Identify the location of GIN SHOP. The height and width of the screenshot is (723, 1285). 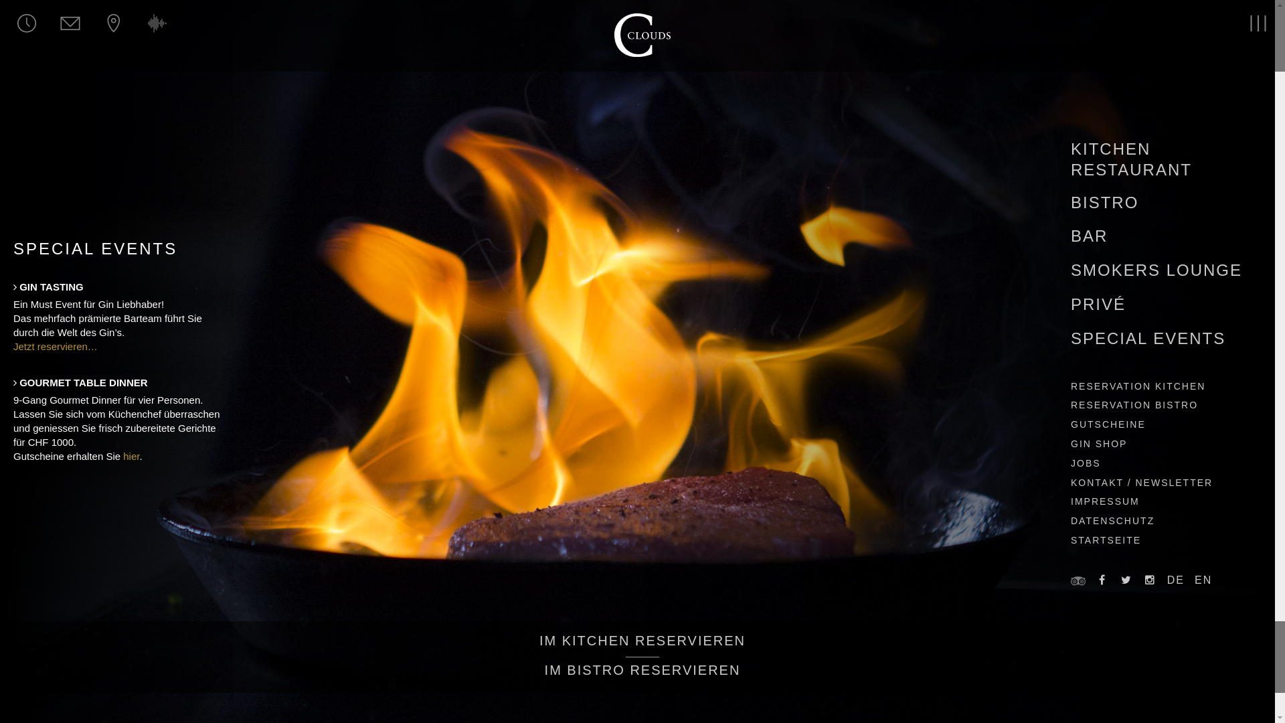
(1099, 444).